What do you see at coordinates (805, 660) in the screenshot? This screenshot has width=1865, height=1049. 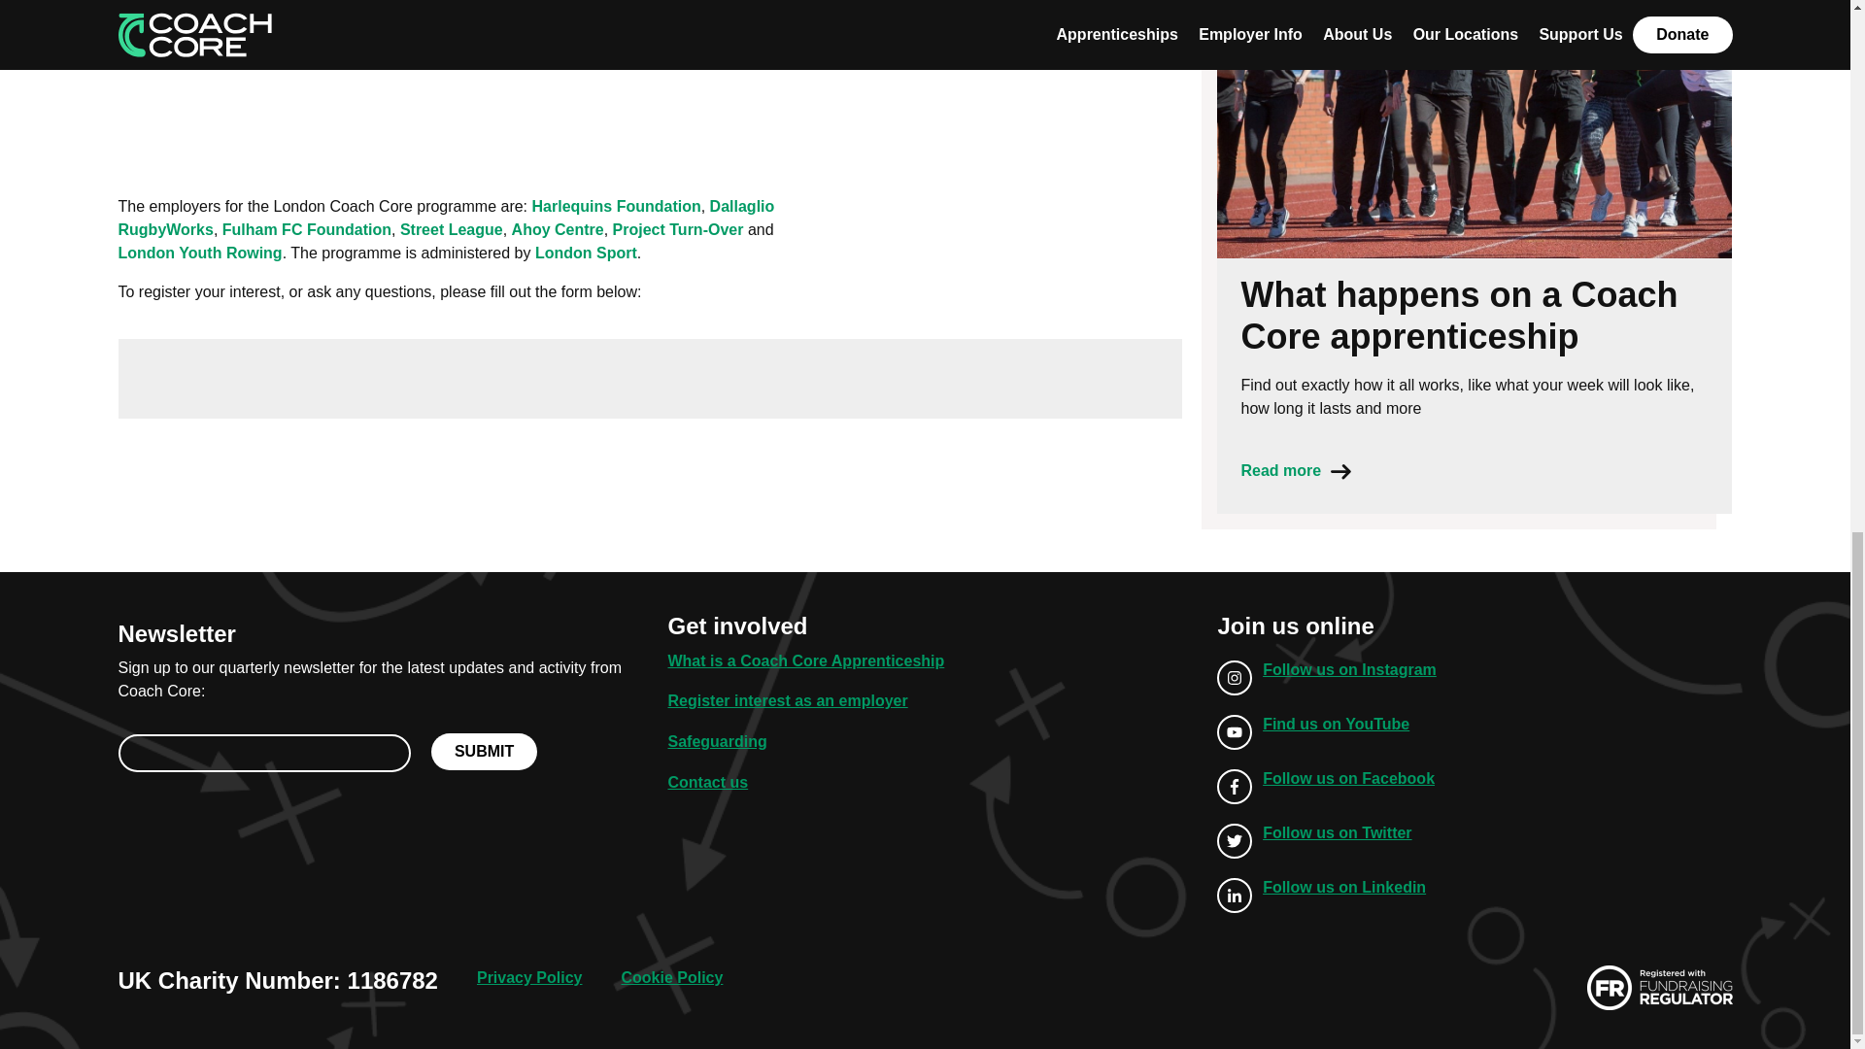 I see `What is a Coach Core Apprenticeship` at bounding box center [805, 660].